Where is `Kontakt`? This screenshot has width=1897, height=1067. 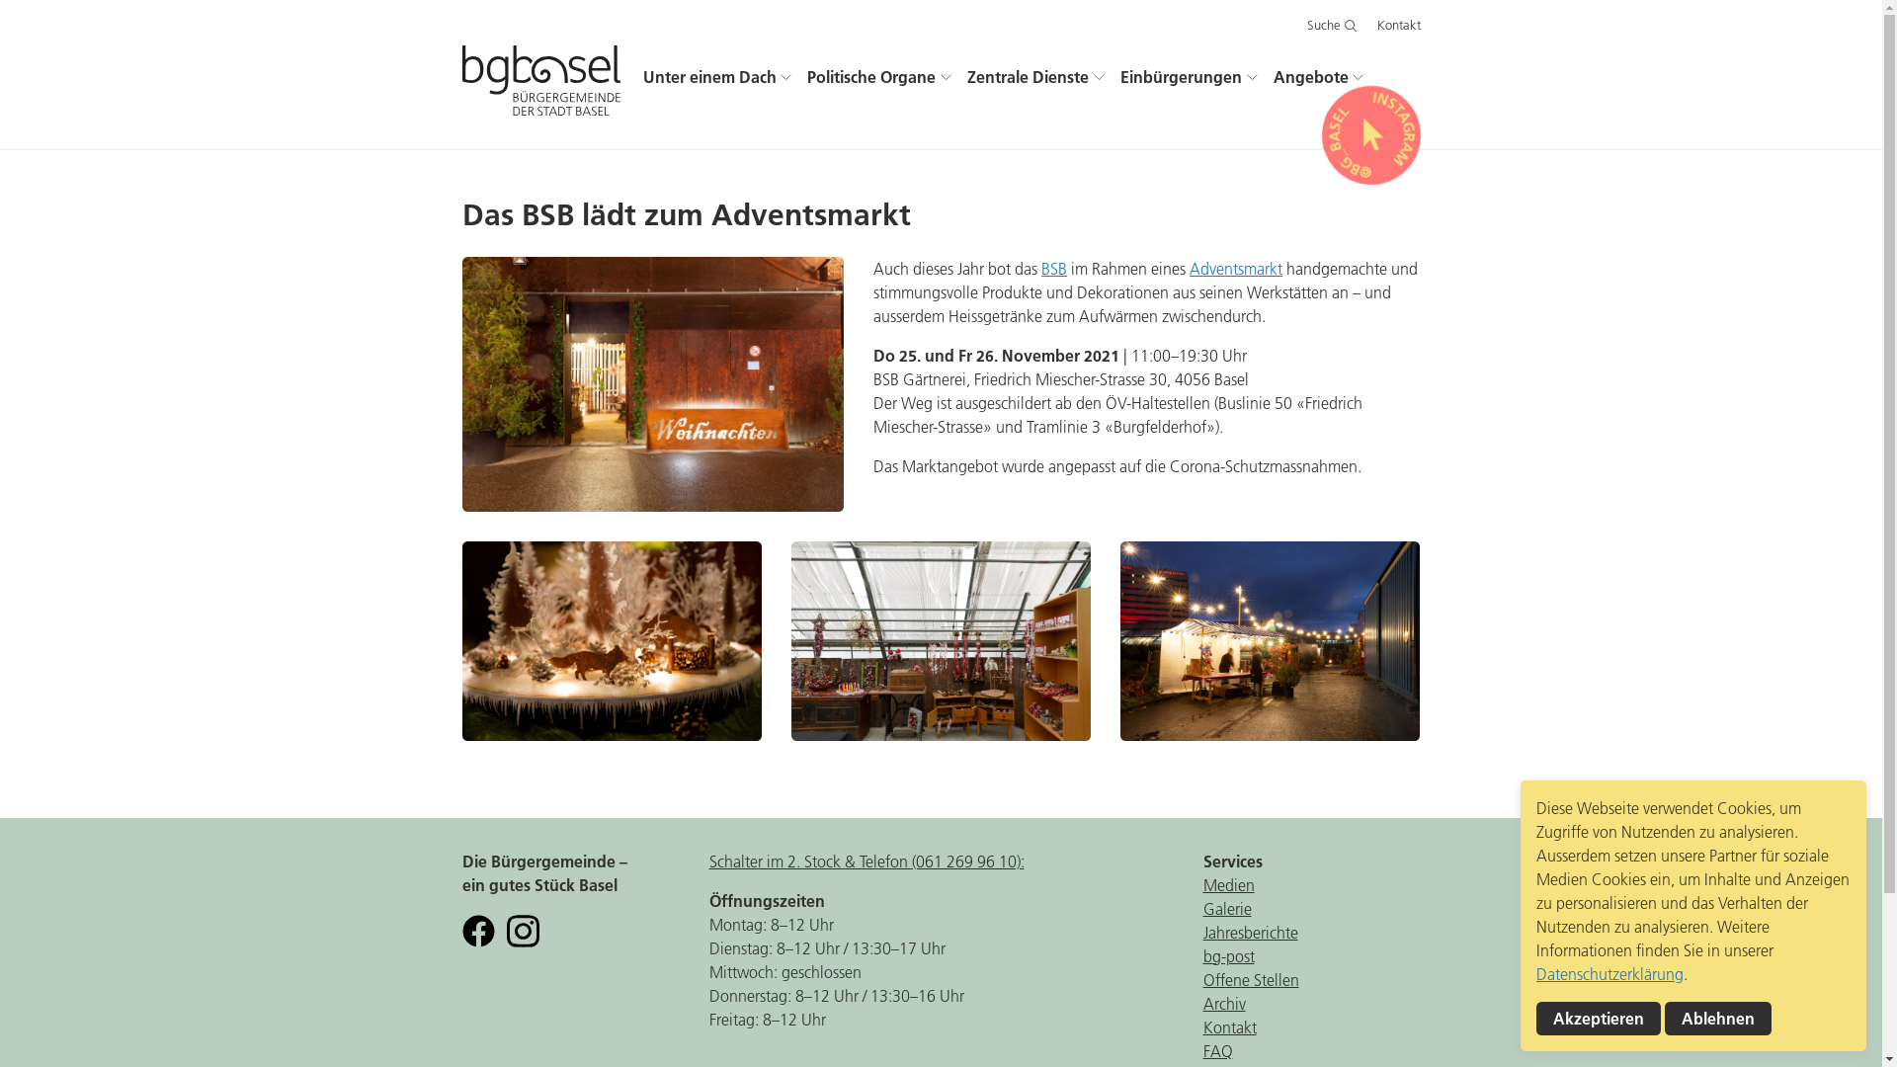
Kontakt is located at coordinates (1230, 1027).